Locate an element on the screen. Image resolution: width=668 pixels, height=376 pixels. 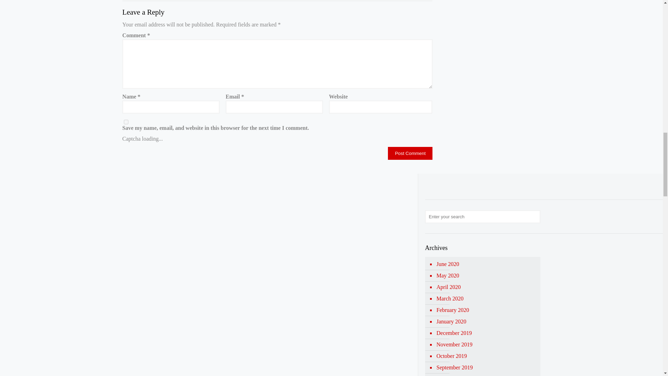
yes is located at coordinates (126, 122).